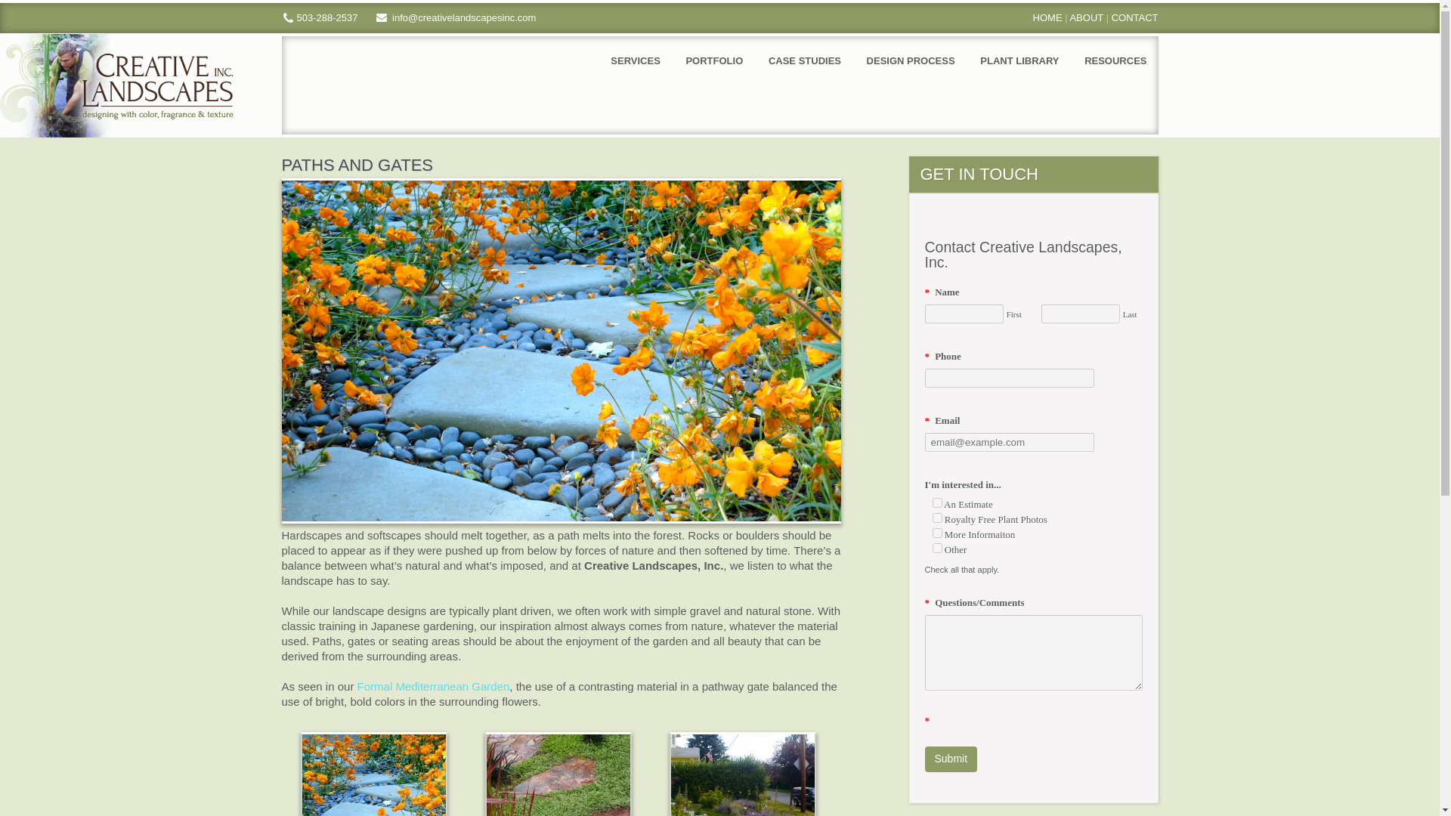 This screenshot has height=816, width=1451. I want to click on HOME, so click(1047, 18).